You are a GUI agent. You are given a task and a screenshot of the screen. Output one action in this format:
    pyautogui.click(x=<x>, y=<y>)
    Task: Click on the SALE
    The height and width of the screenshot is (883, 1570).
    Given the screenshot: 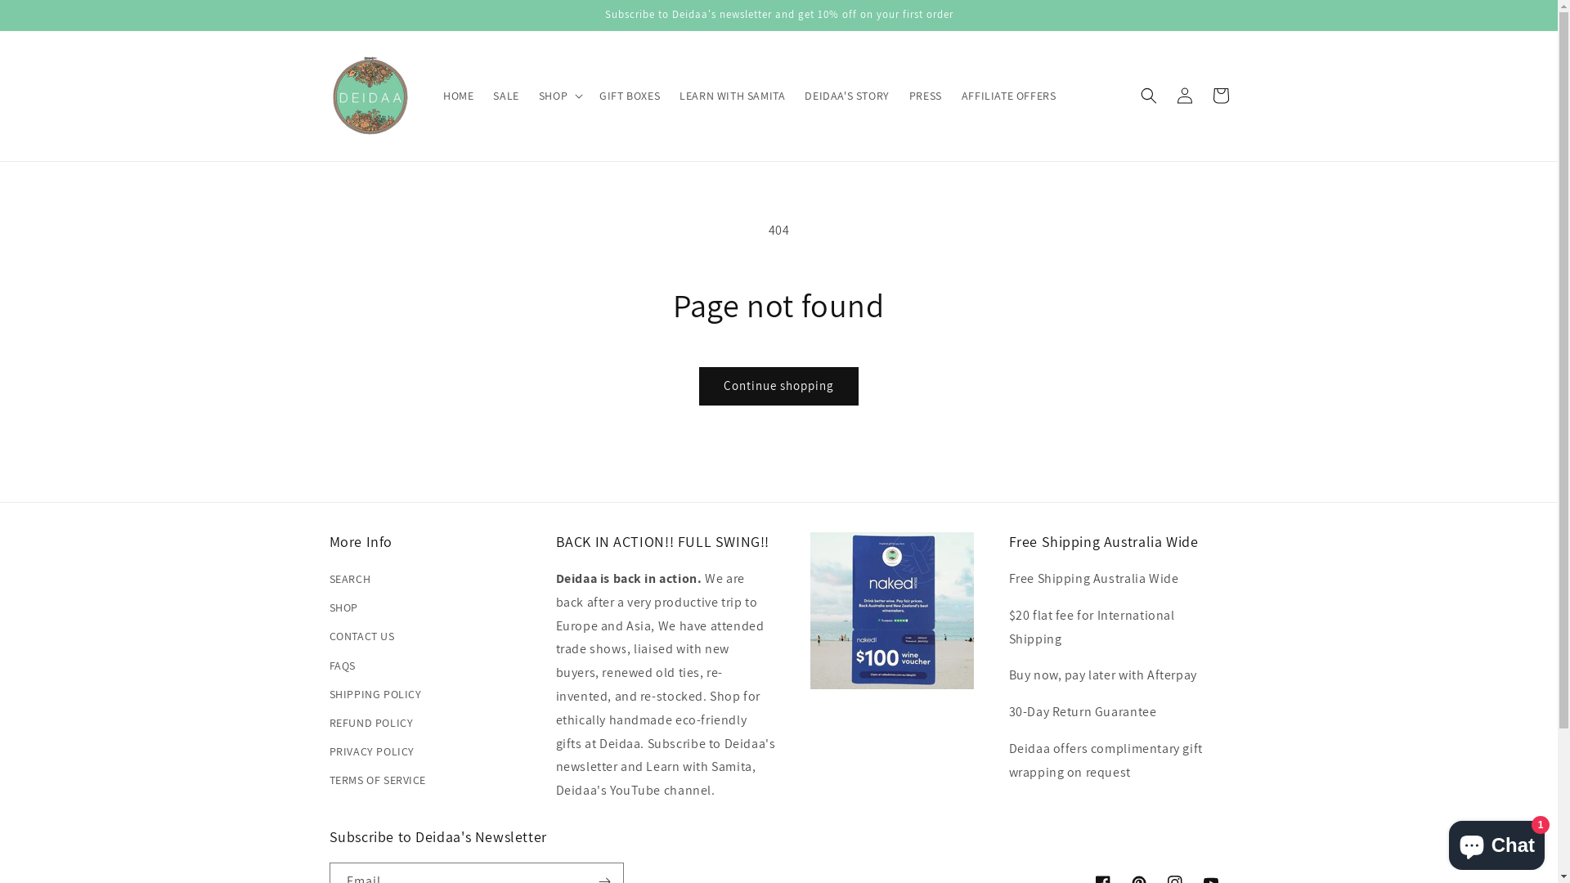 What is the action you would take?
    pyautogui.click(x=505, y=96)
    